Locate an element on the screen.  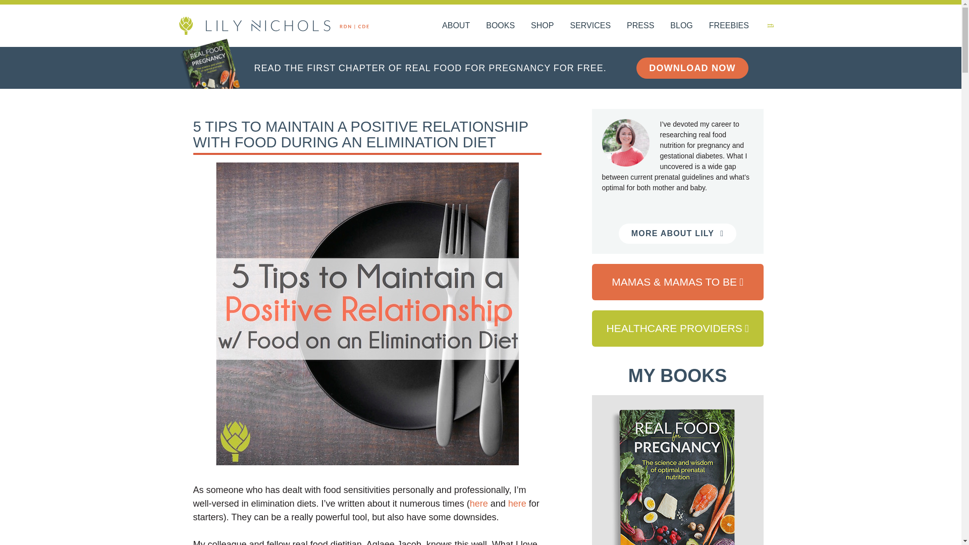
PRESS is located at coordinates (640, 25).